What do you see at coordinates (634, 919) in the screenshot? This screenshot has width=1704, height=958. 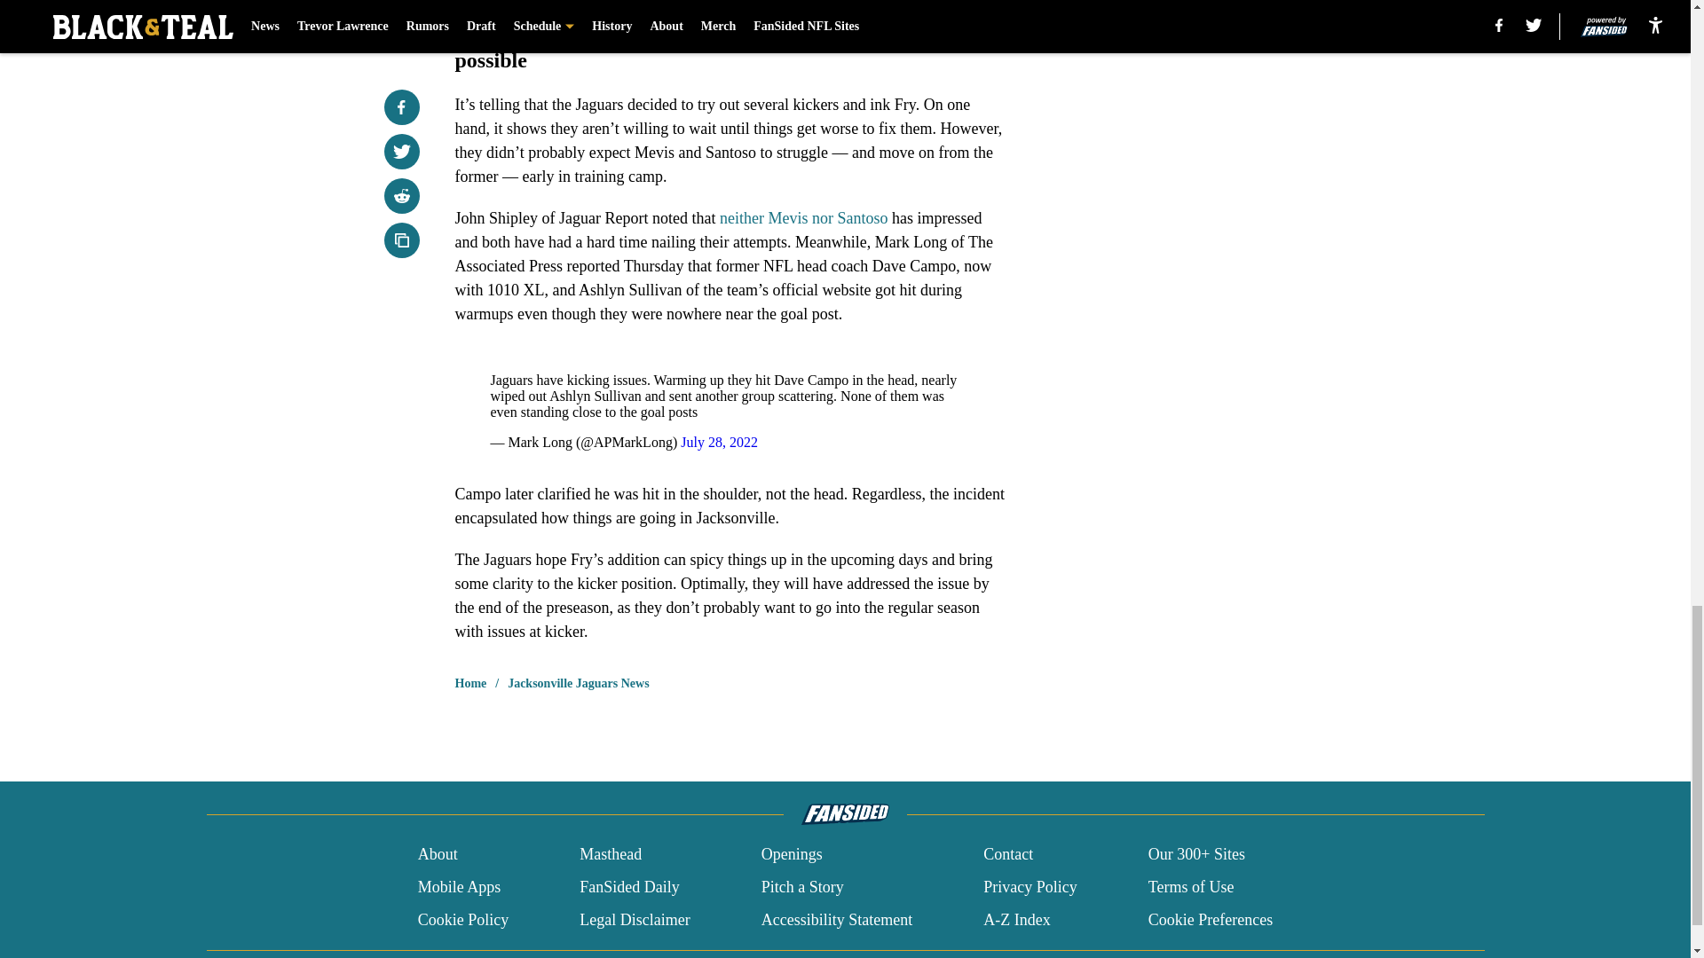 I see `Legal Disclaimer` at bounding box center [634, 919].